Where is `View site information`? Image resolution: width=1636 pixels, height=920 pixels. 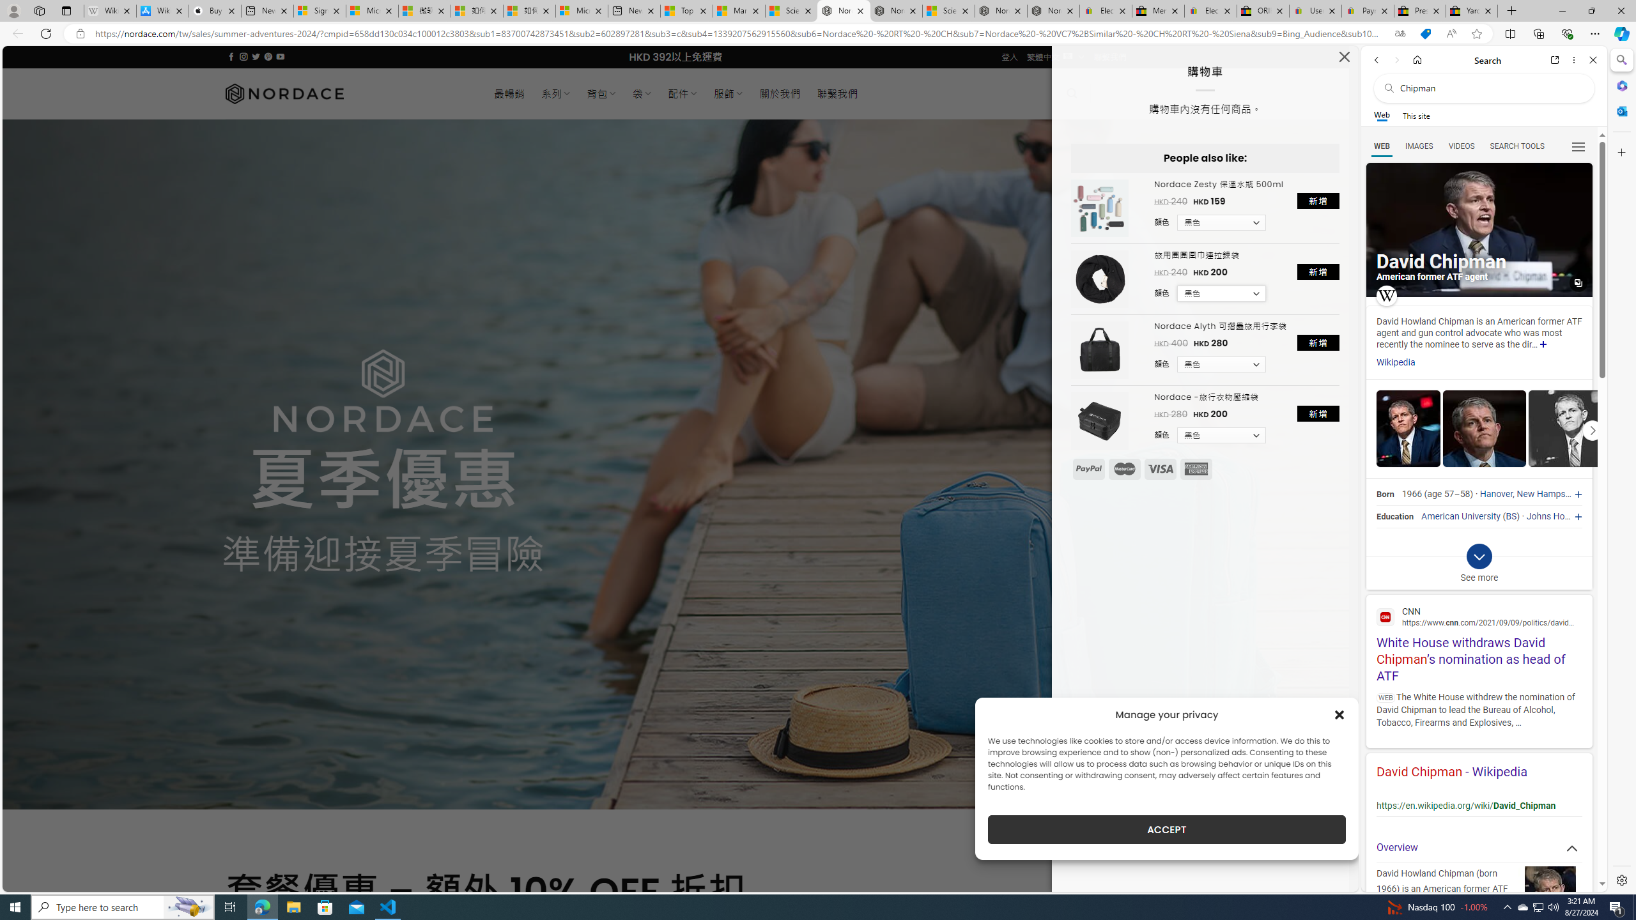
View site information is located at coordinates (79, 34).